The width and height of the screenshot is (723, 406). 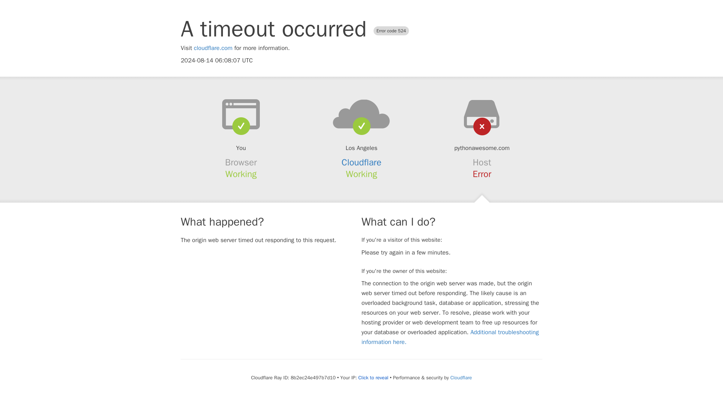 I want to click on Cloudflare, so click(x=461, y=377).